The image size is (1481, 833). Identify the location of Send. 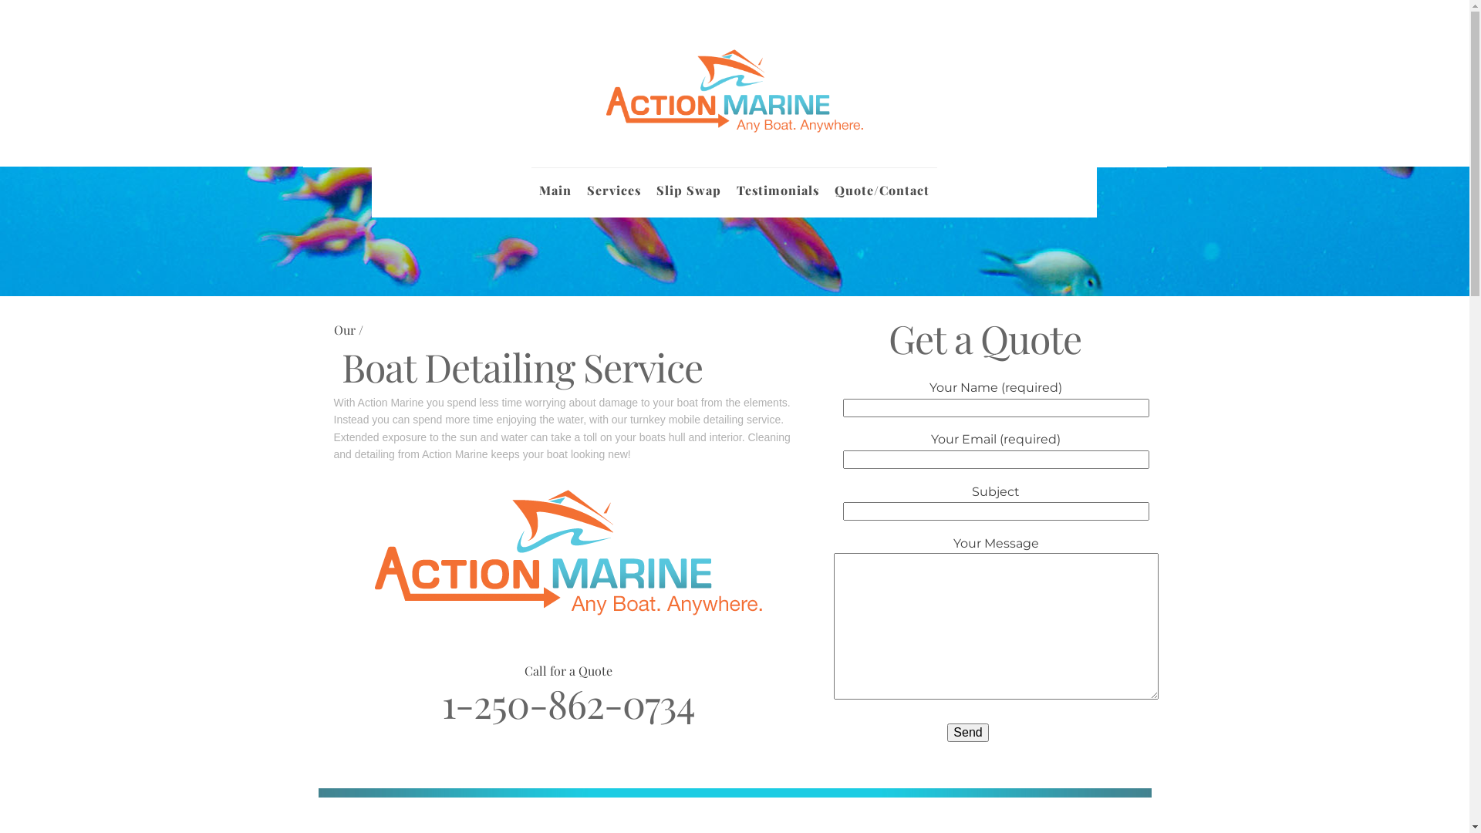
(967, 733).